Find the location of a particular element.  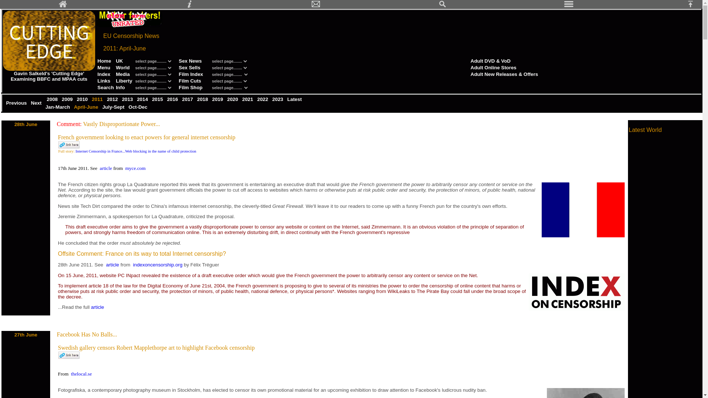

 2008  is located at coordinates (52, 99).